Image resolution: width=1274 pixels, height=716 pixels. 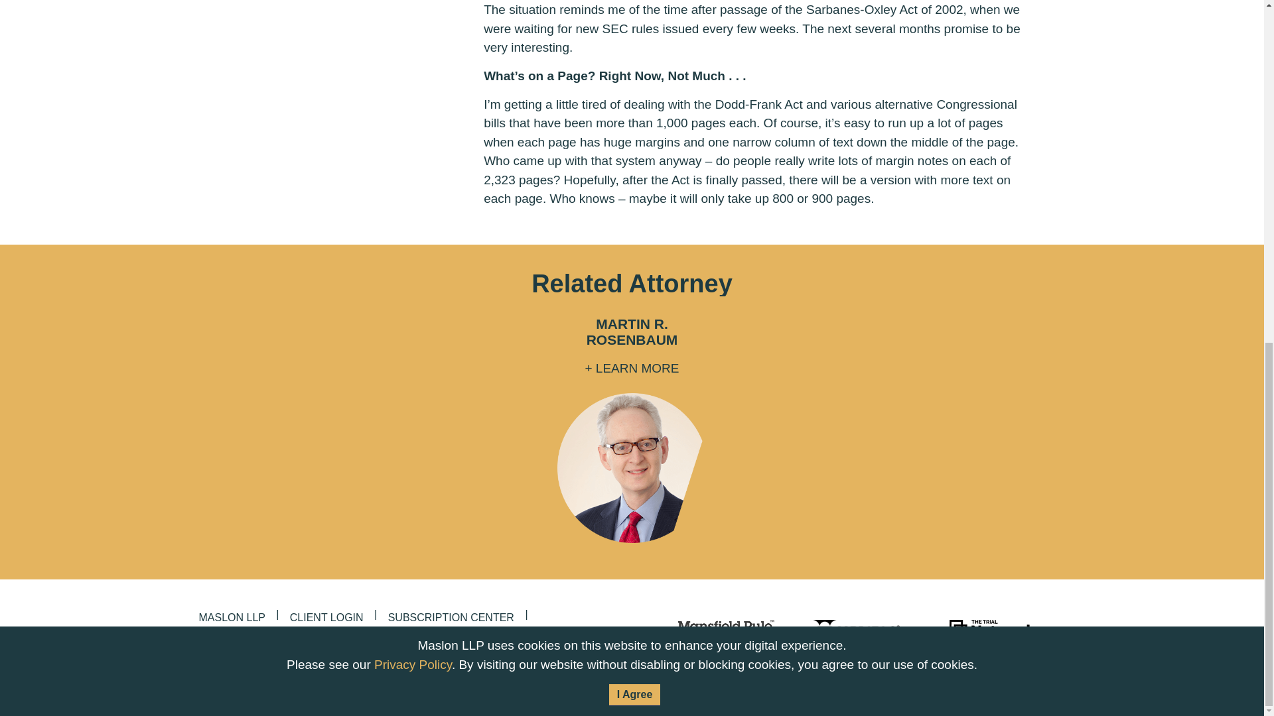 What do you see at coordinates (498, 674) in the screenshot?
I see `PRIVACY POLICY` at bounding box center [498, 674].